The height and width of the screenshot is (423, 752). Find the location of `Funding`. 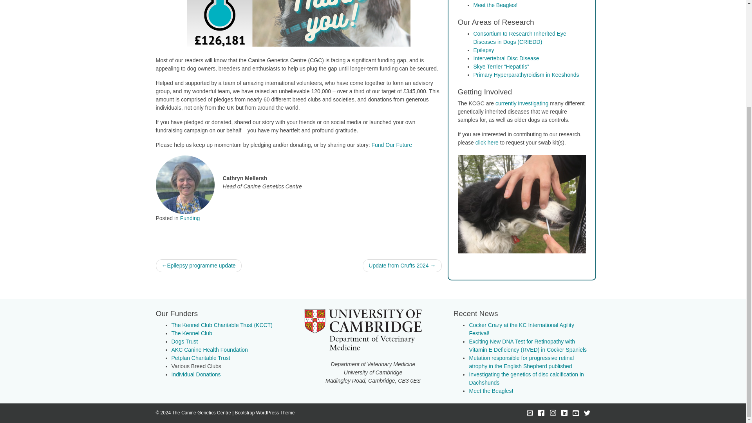

Funding is located at coordinates (190, 218).